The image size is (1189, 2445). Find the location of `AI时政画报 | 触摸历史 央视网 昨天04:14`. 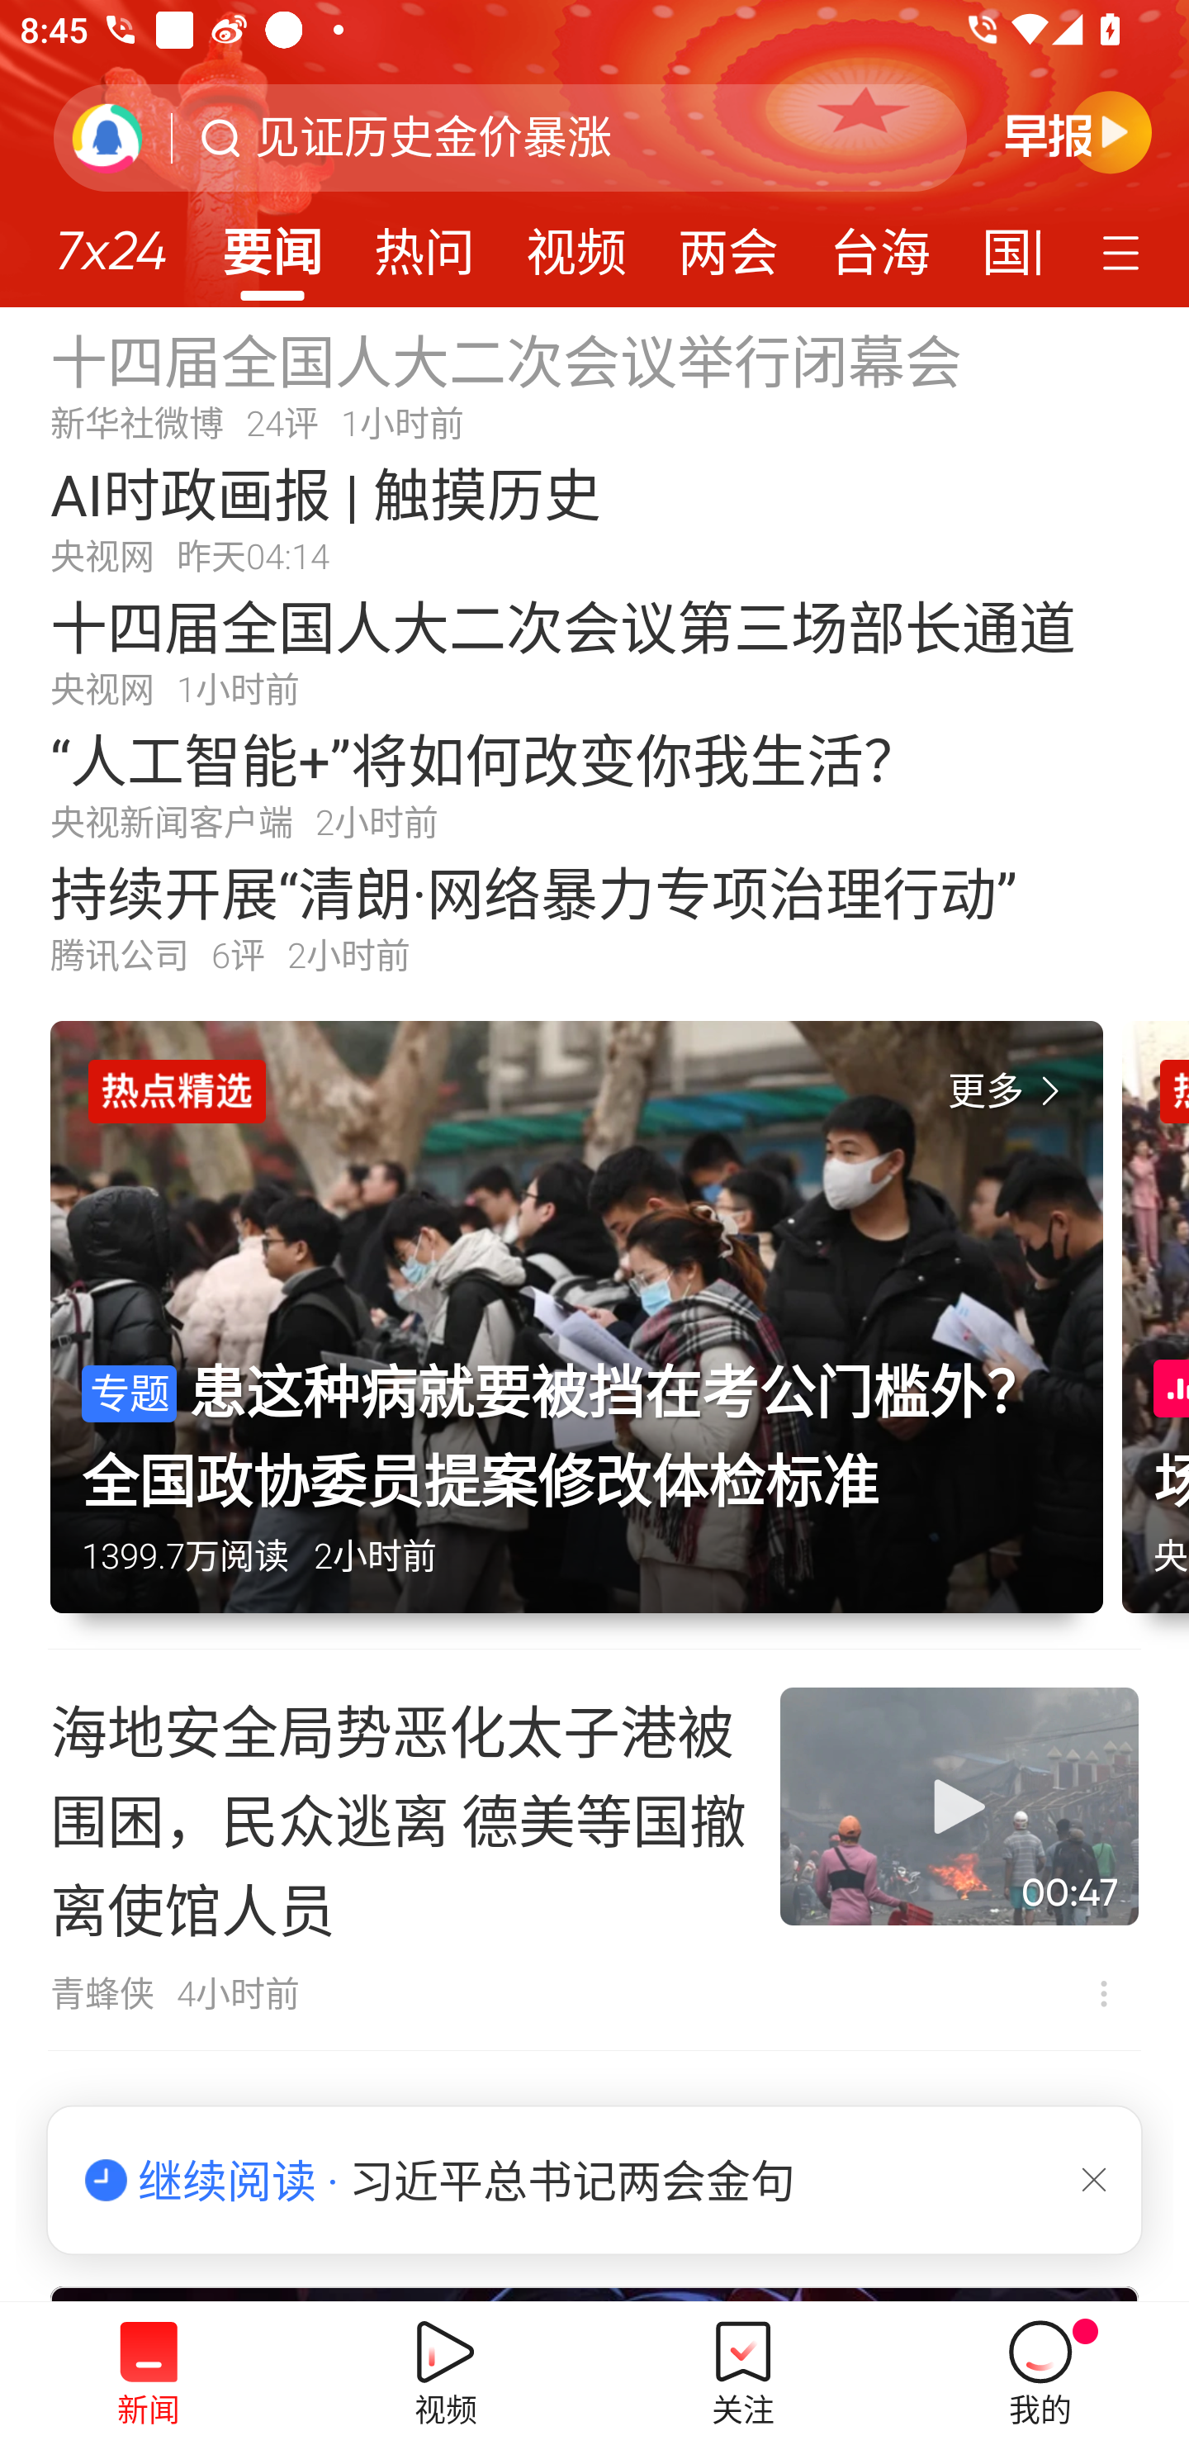

AI时政画报 | 触摸历史 央视网 昨天04:14 is located at coordinates (594, 517).